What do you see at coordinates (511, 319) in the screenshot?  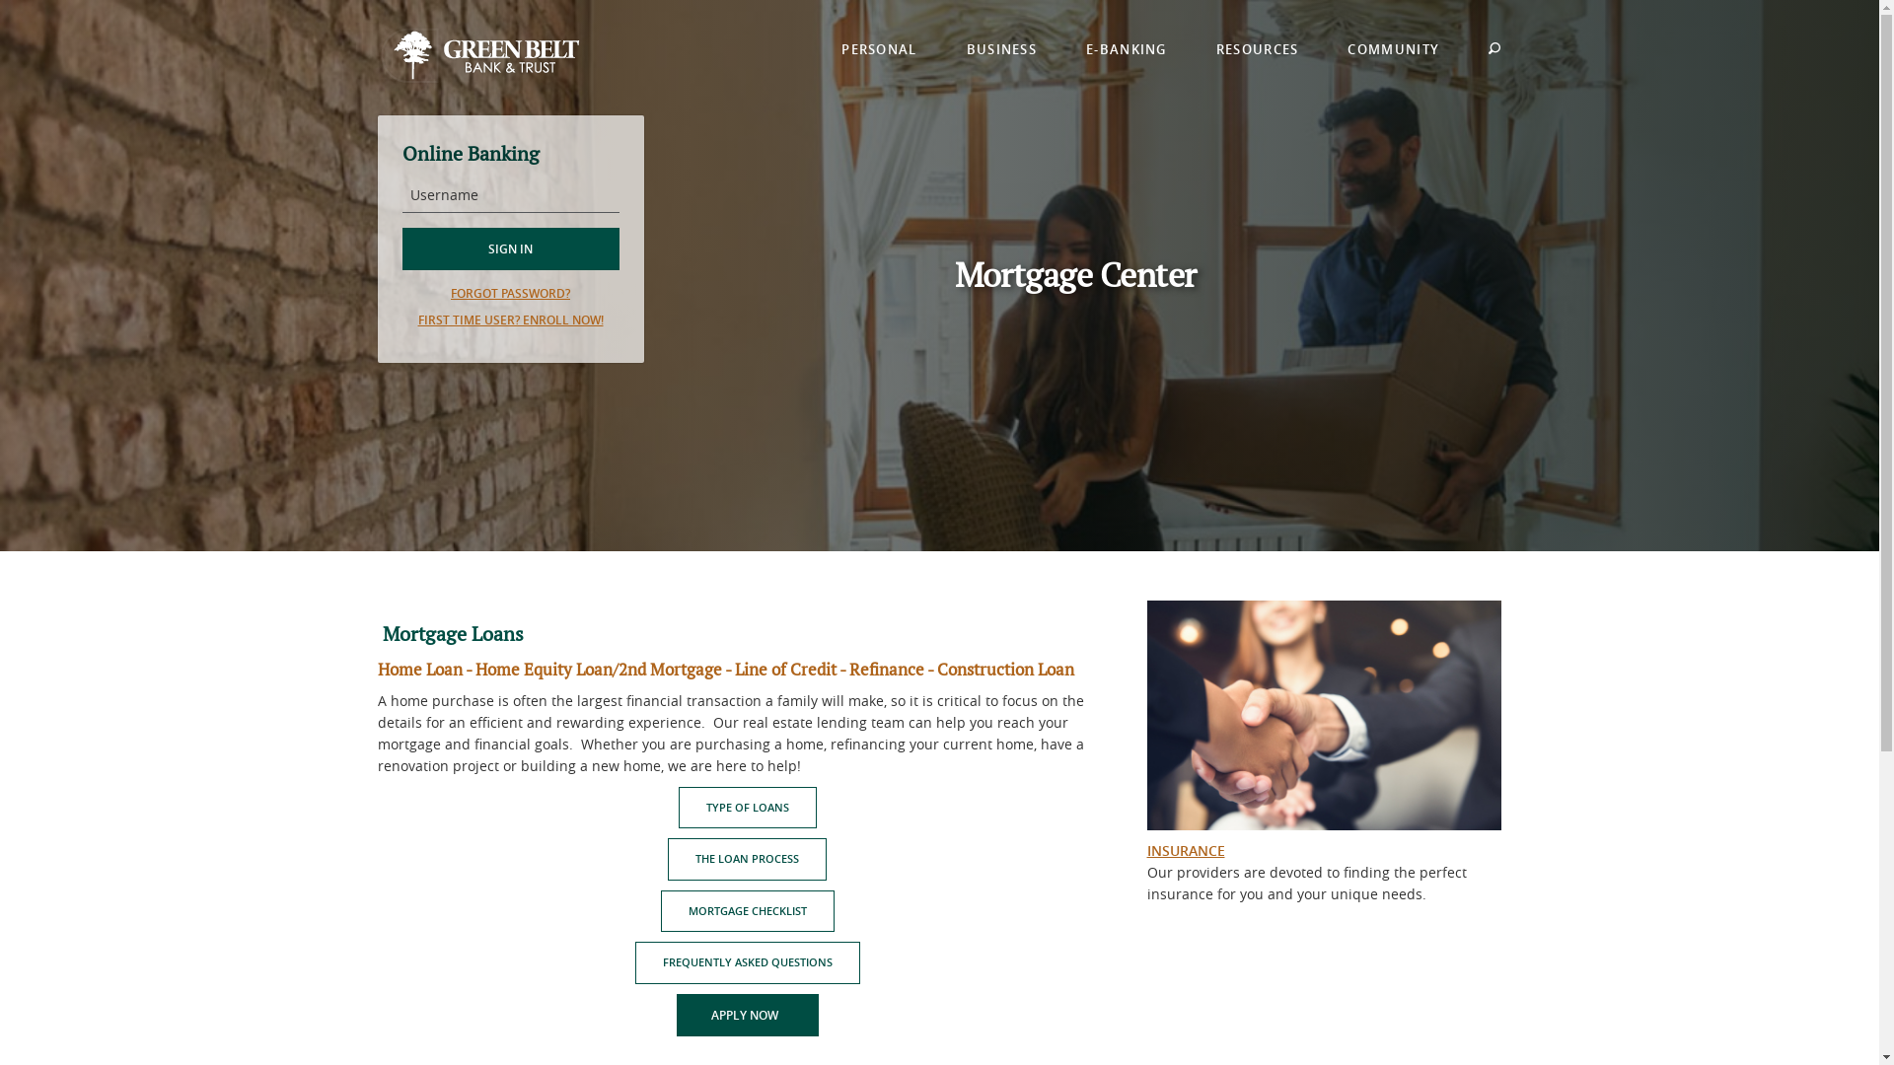 I see `FIRST TIME USER? ENROLL NOW!
(OPENS IN A NEW WINDOW)` at bounding box center [511, 319].